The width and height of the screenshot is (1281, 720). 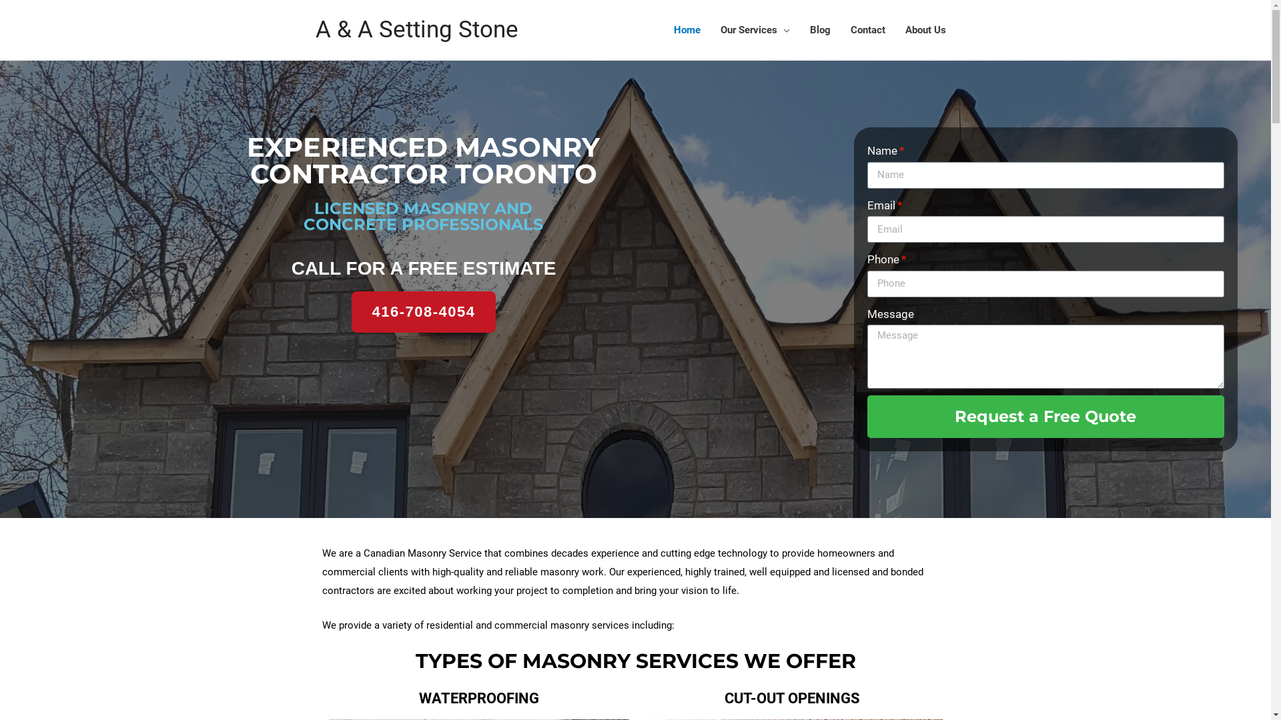 What do you see at coordinates (793, 699) in the screenshot?
I see `CUT-OUT OPENINGS` at bounding box center [793, 699].